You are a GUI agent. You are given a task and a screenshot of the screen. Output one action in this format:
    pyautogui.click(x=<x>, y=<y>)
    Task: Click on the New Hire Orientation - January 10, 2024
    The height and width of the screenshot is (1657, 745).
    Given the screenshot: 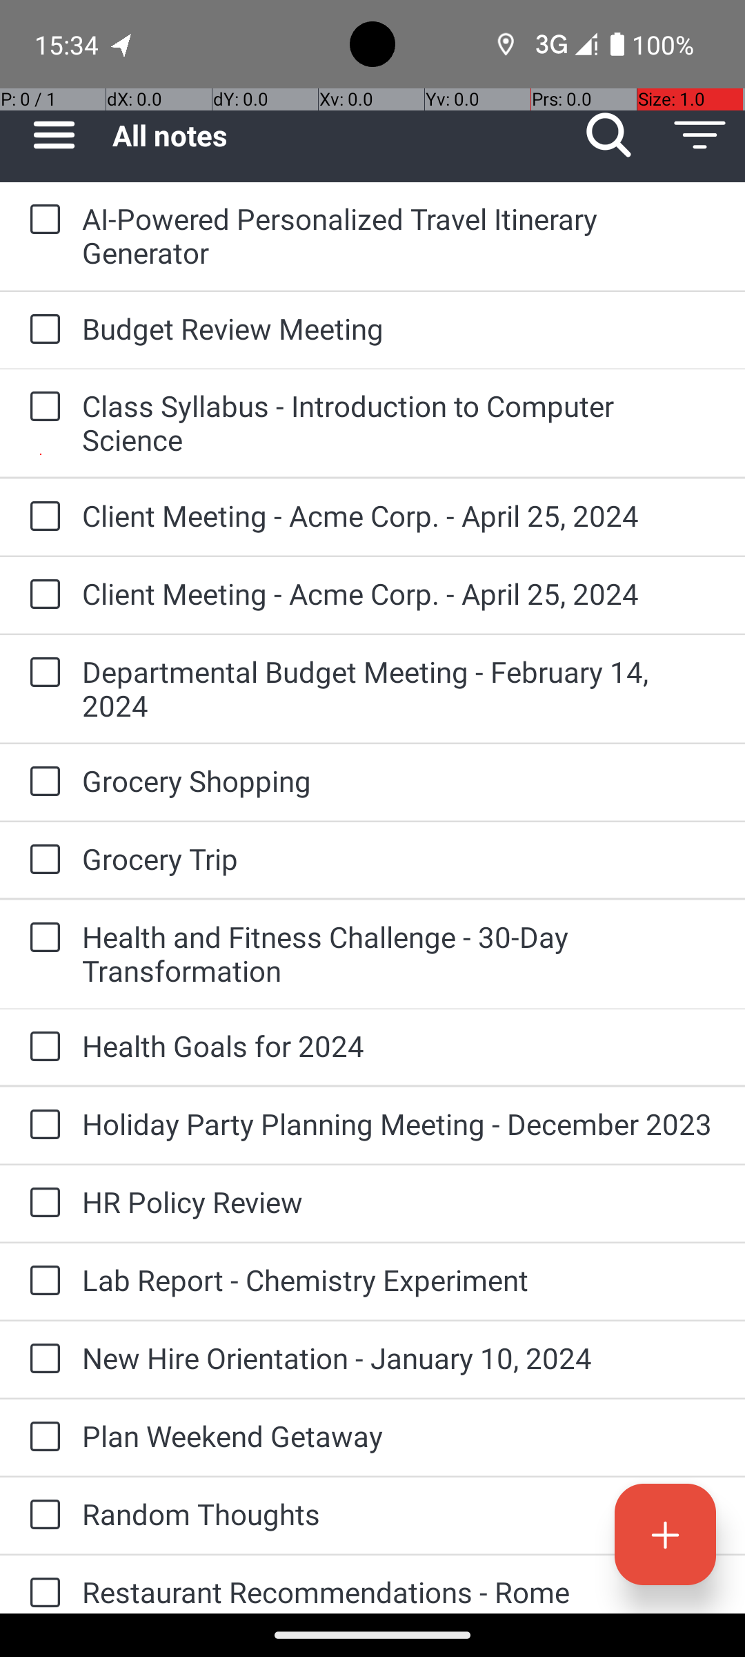 What is the action you would take?
    pyautogui.click(x=400, y=1357)
    